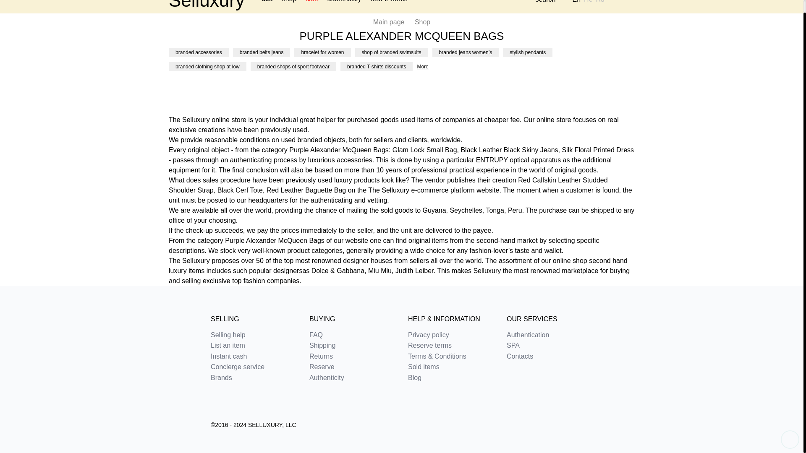 Image resolution: width=806 pixels, height=453 pixels. Describe the element at coordinates (254, 335) in the screenshot. I see `Selling help` at that location.